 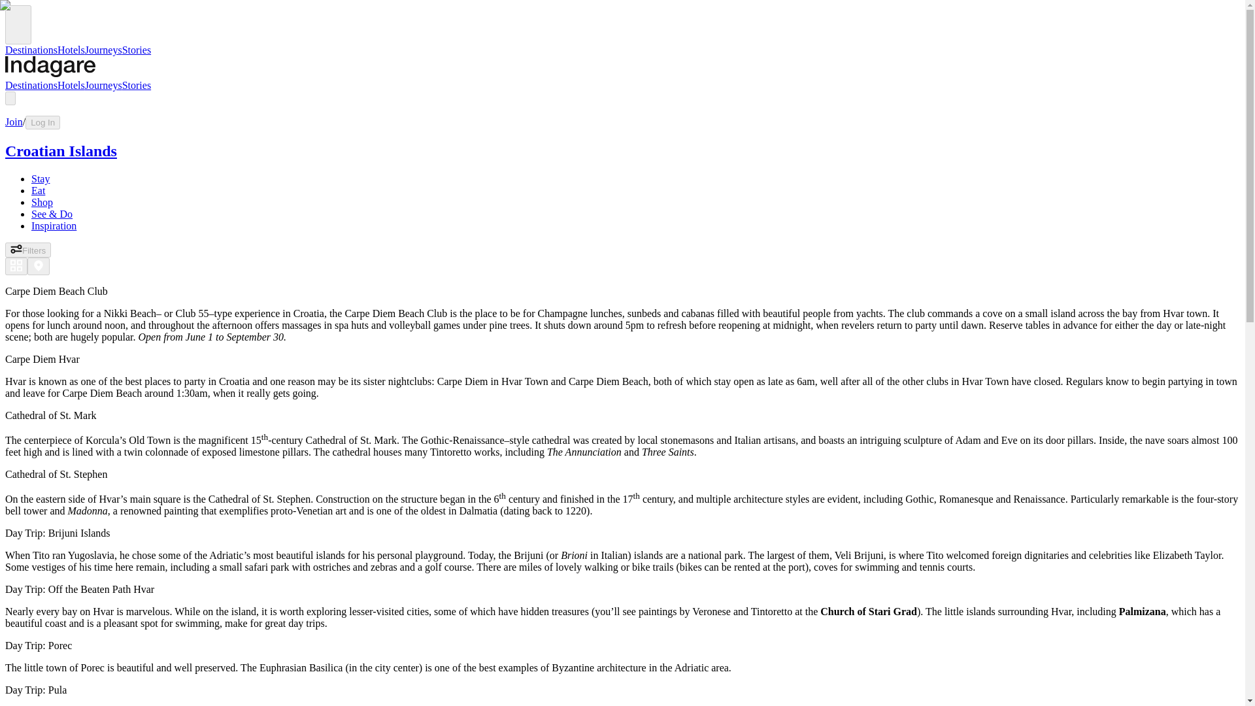 I want to click on Journeys, so click(x=103, y=50).